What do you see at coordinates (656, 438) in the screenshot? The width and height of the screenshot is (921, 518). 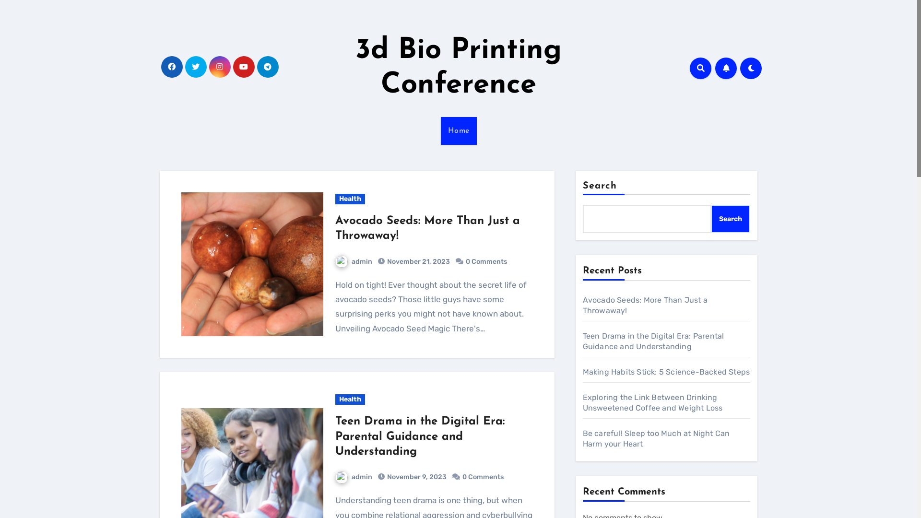 I see `Be careful! Sleep too Much at Night Can Harm your Heart` at bounding box center [656, 438].